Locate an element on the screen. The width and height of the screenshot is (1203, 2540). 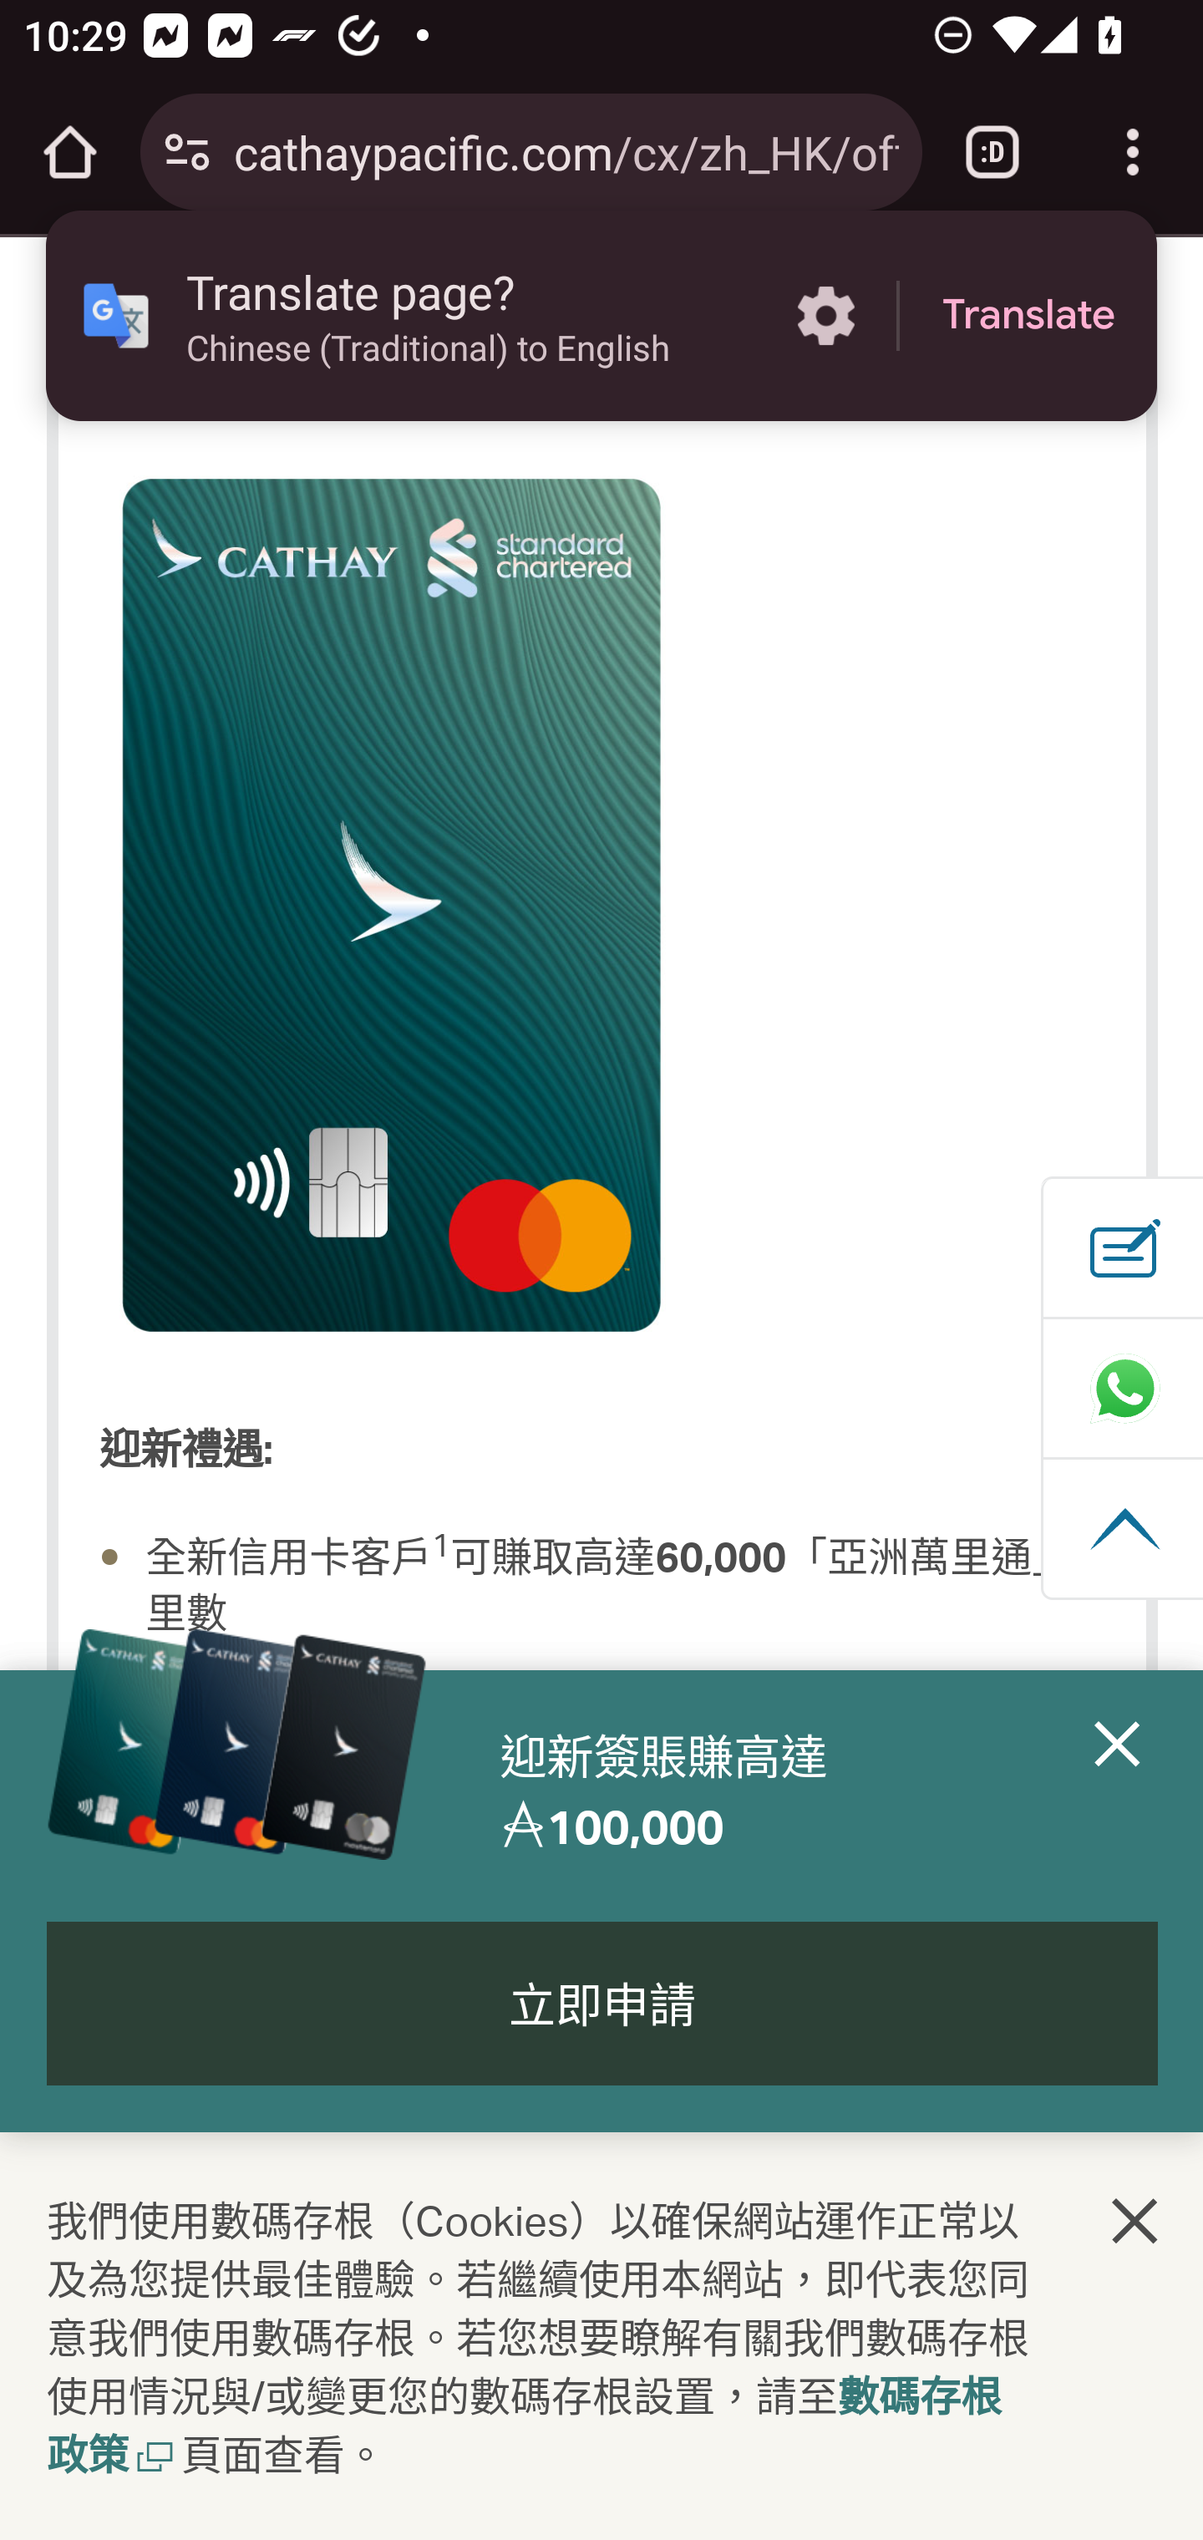
Customize and control Google Chrome is located at coordinates (1133, 152).